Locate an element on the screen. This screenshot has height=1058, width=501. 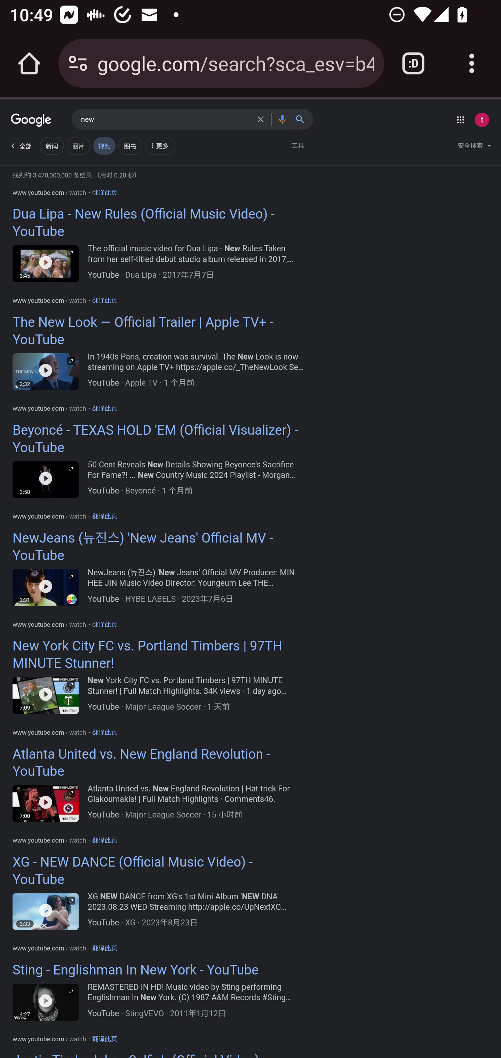
new is located at coordinates (166, 120).